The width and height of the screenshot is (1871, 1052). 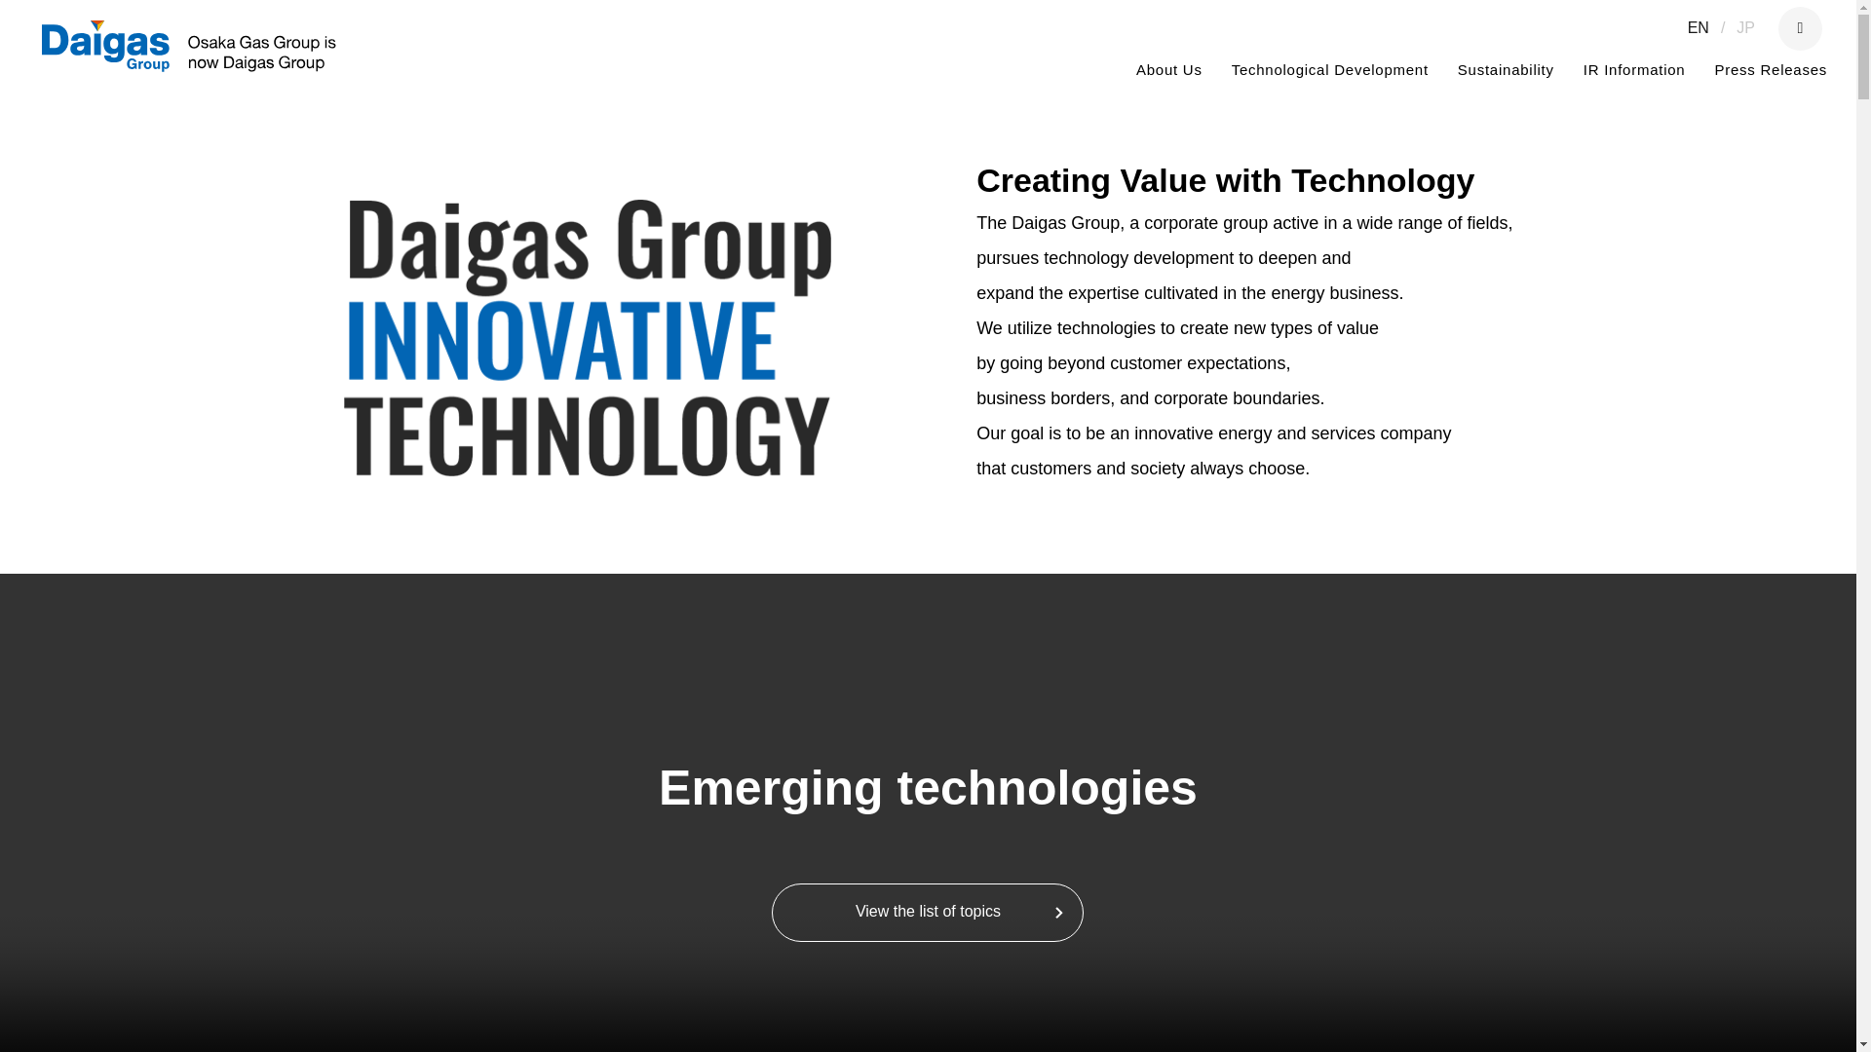 I want to click on EN, so click(x=1699, y=27).